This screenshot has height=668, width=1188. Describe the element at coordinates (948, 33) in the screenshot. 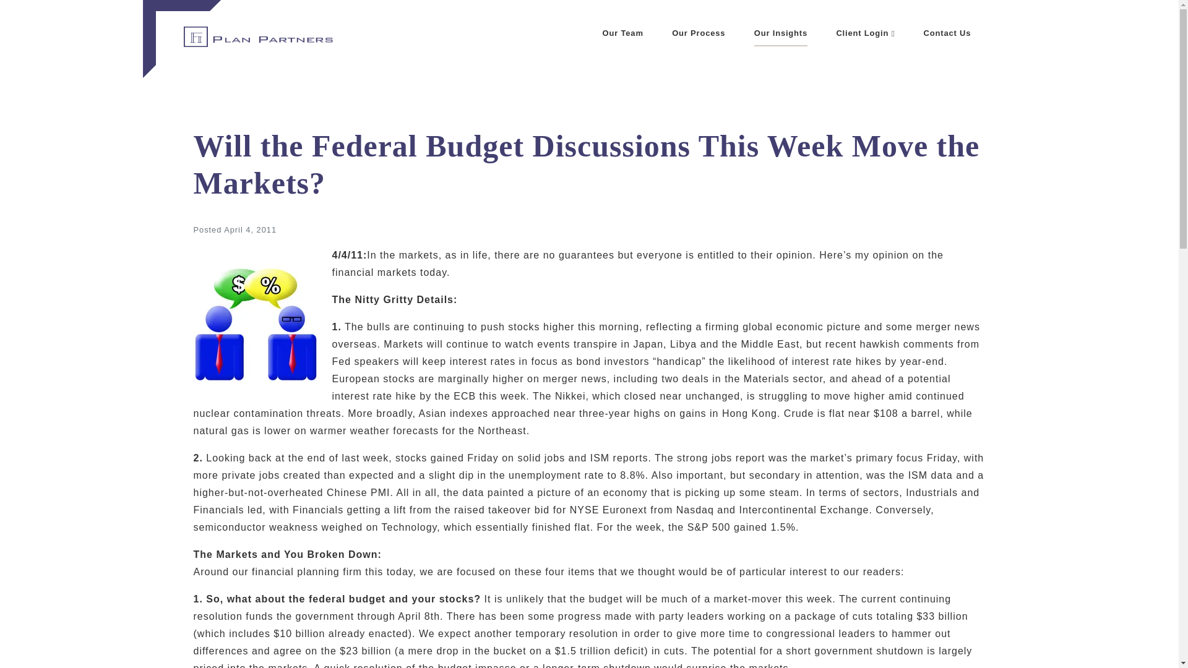

I see `Contact Us` at that location.